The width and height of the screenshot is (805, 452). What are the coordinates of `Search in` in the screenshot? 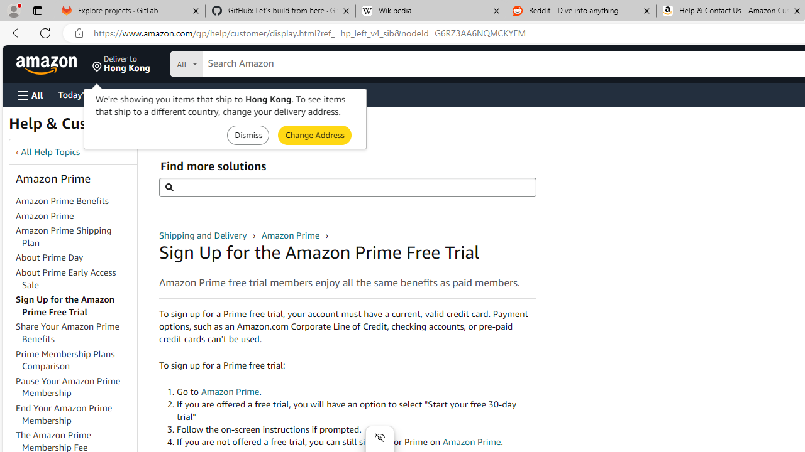 It's located at (233, 62).